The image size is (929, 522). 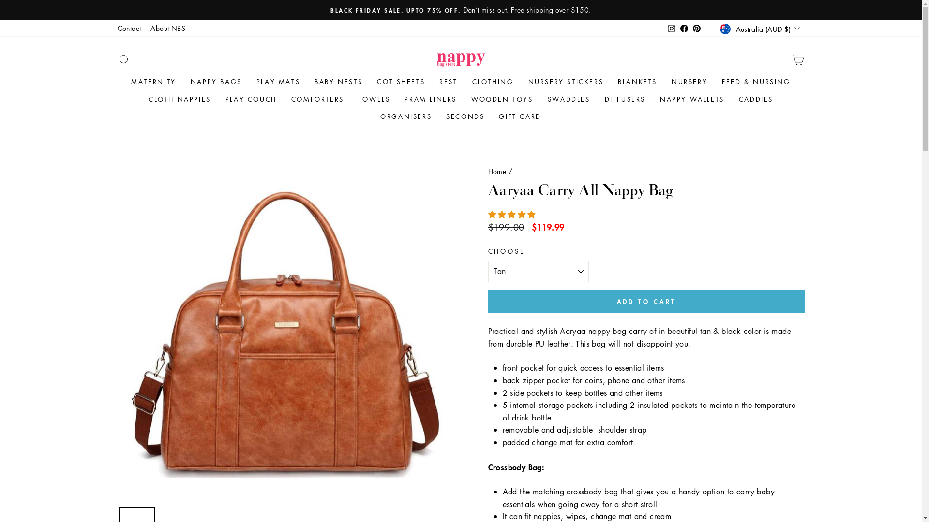 I want to click on PLAY COUCH, so click(x=251, y=100).